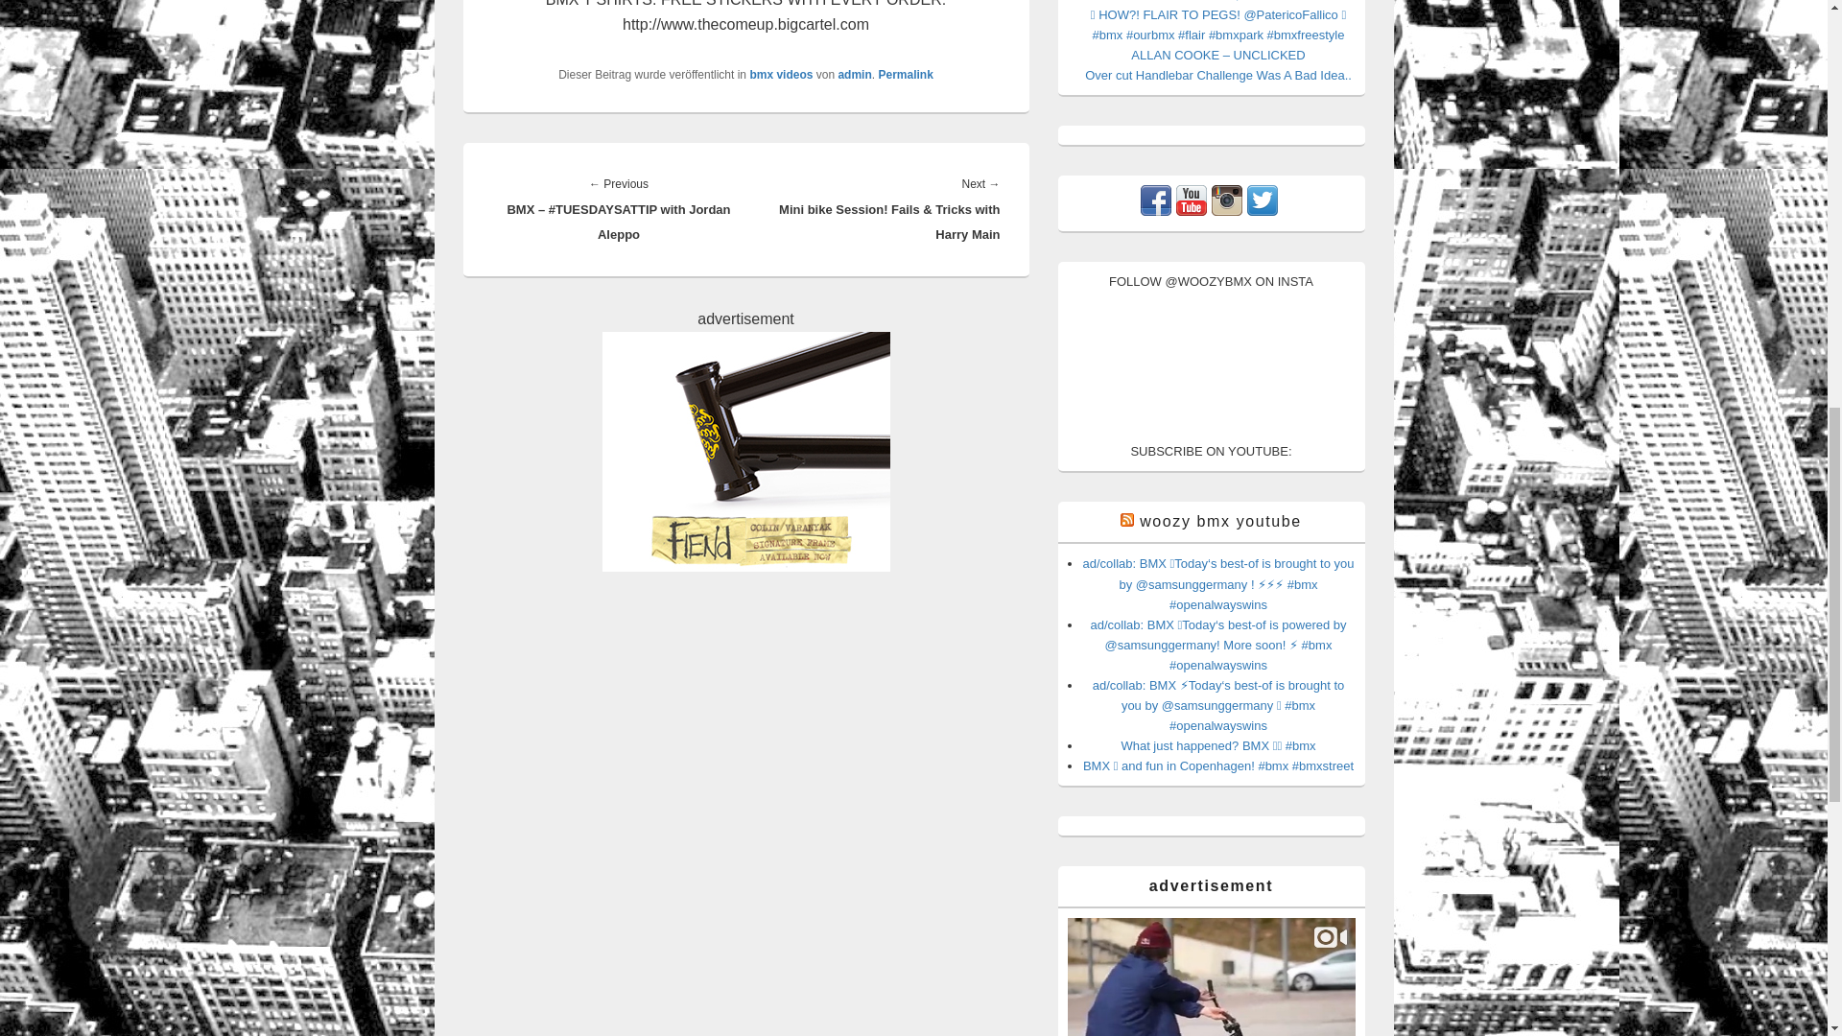 The width and height of the screenshot is (1842, 1036). What do you see at coordinates (1226, 211) in the screenshot?
I see `woozybmx on Instagram` at bounding box center [1226, 211].